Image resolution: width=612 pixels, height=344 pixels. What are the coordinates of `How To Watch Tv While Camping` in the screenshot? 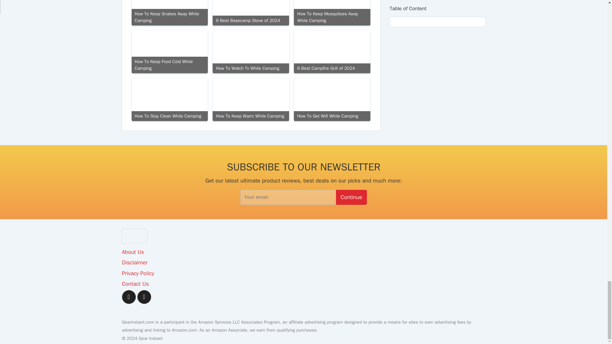 It's located at (251, 52).